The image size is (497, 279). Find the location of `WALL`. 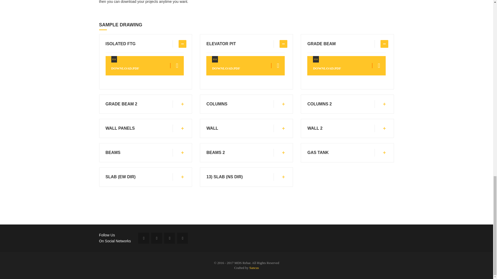

WALL is located at coordinates (144, 128).